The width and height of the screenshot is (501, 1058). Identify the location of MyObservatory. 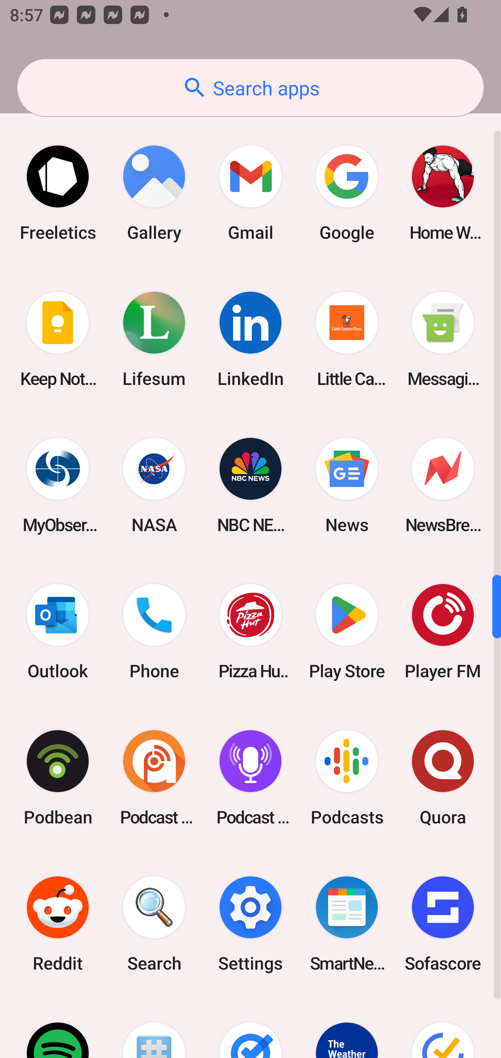
(58, 485).